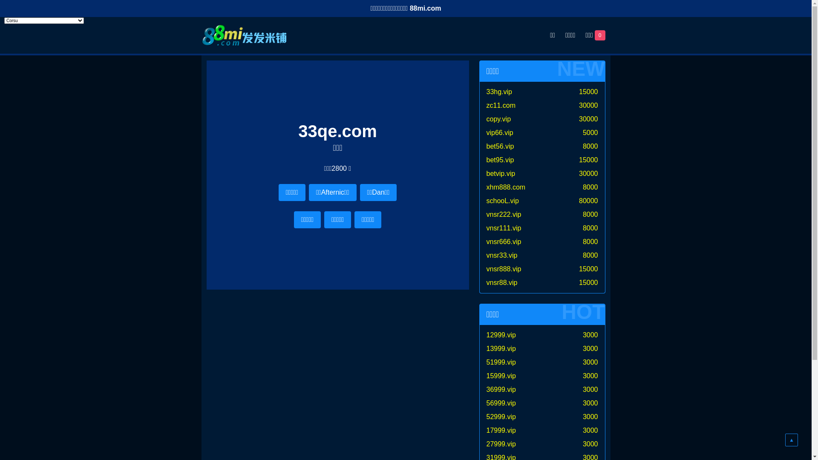 This screenshot has height=460, width=818. Describe the element at coordinates (504, 215) in the screenshot. I see `vnsr222.vip` at that location.